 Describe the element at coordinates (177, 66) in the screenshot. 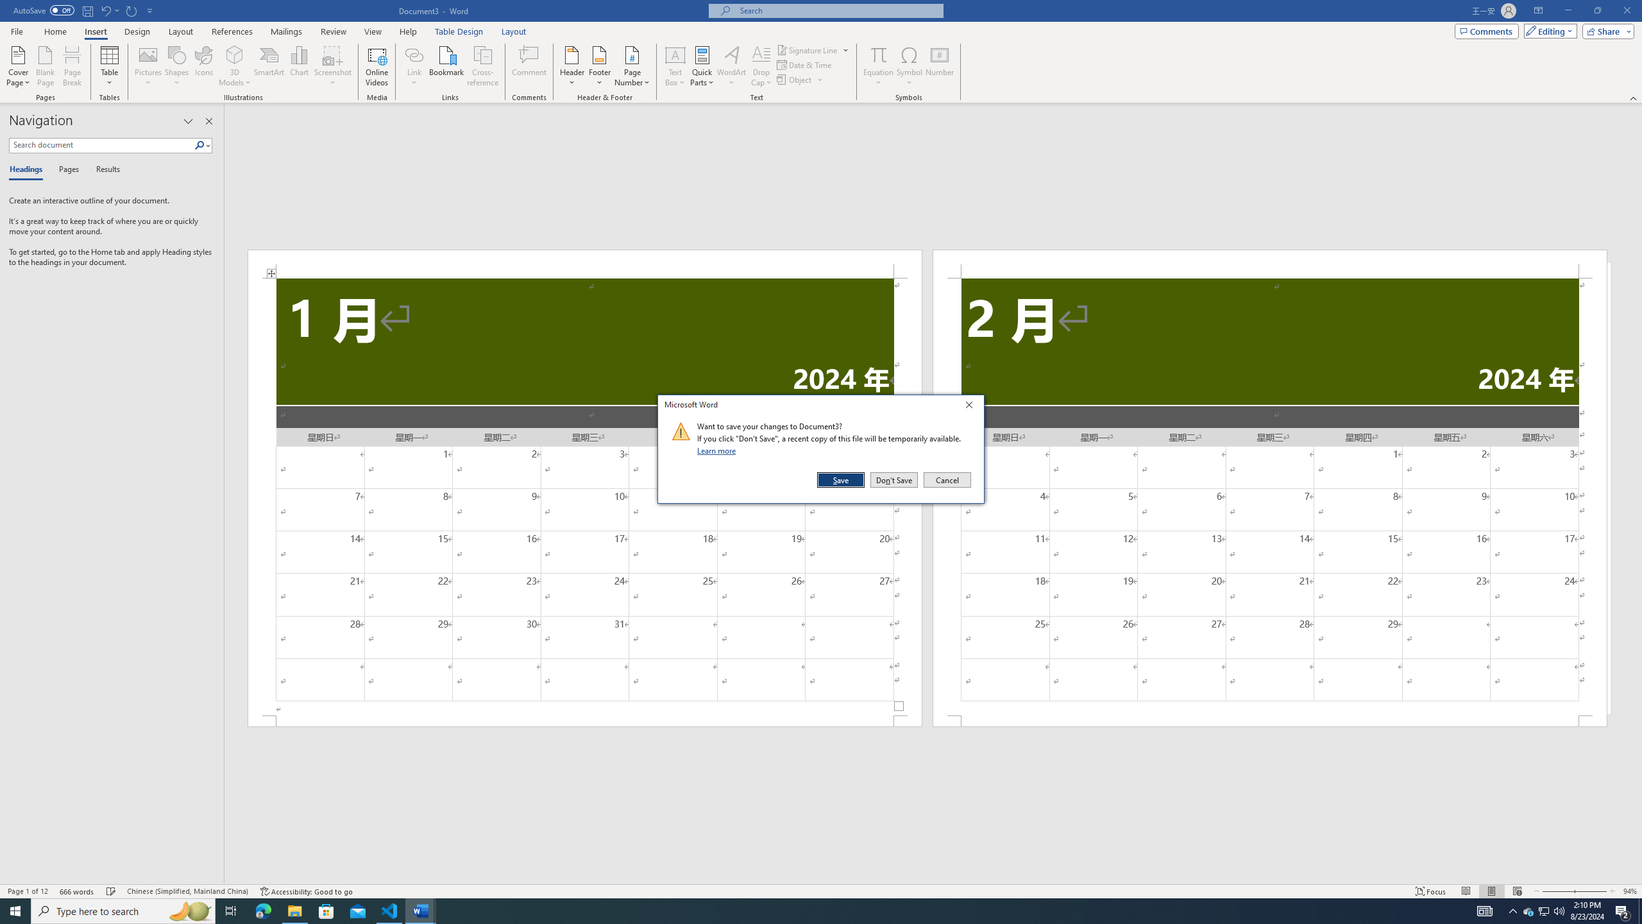

I see `Shapes` at that location.